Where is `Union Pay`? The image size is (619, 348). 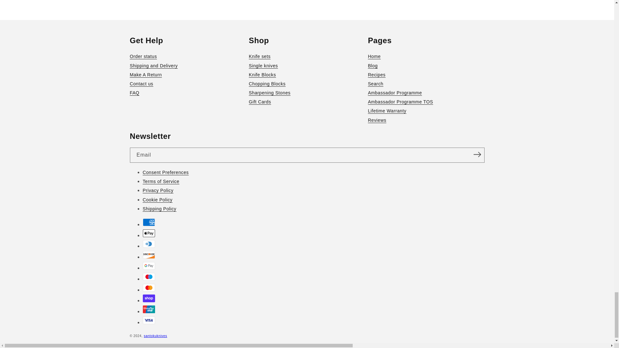
Union Pay is located at coordinates (148, 309).